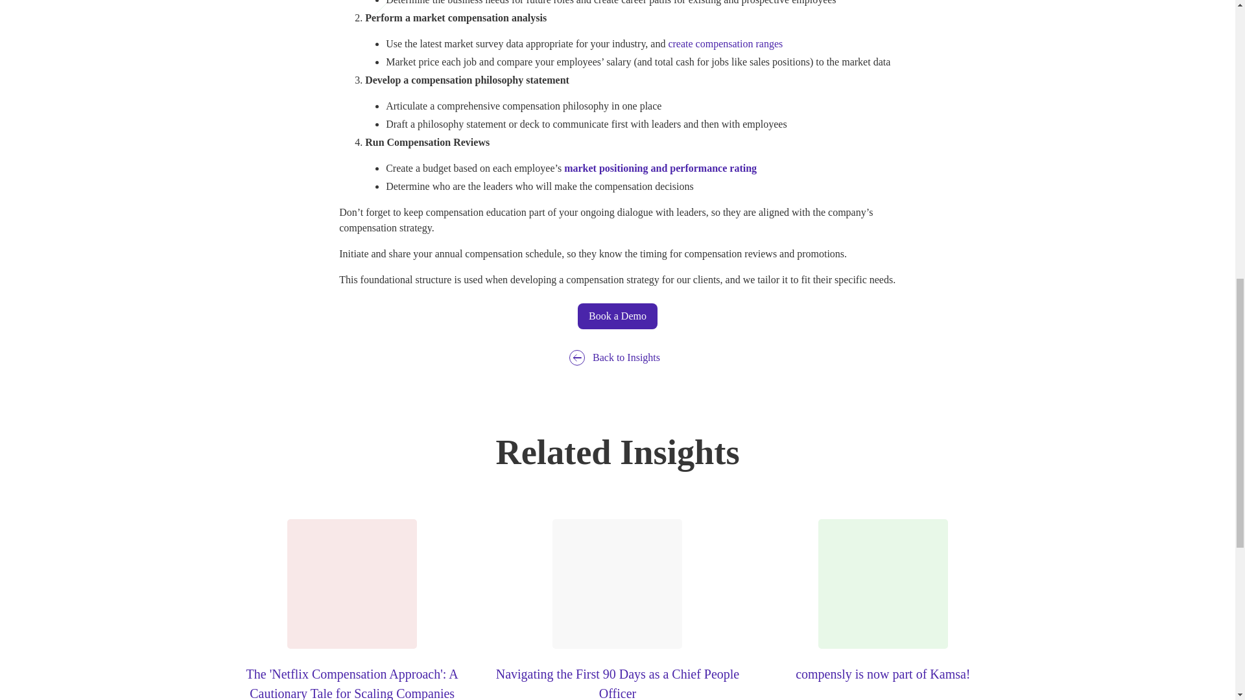 The width and height of the screenshot is (1245, 700). Describe the element at coordinates (617, 316) in the screenshot. I see `Book a Demo` at that location.